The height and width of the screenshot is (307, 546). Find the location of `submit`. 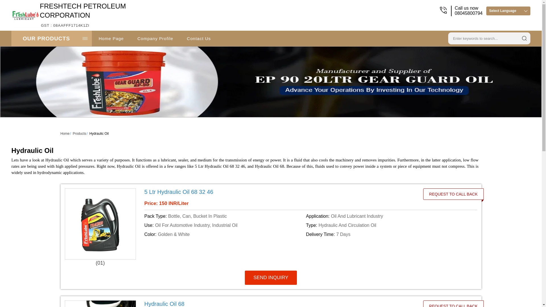

submit is located at coordinates (524, 38).